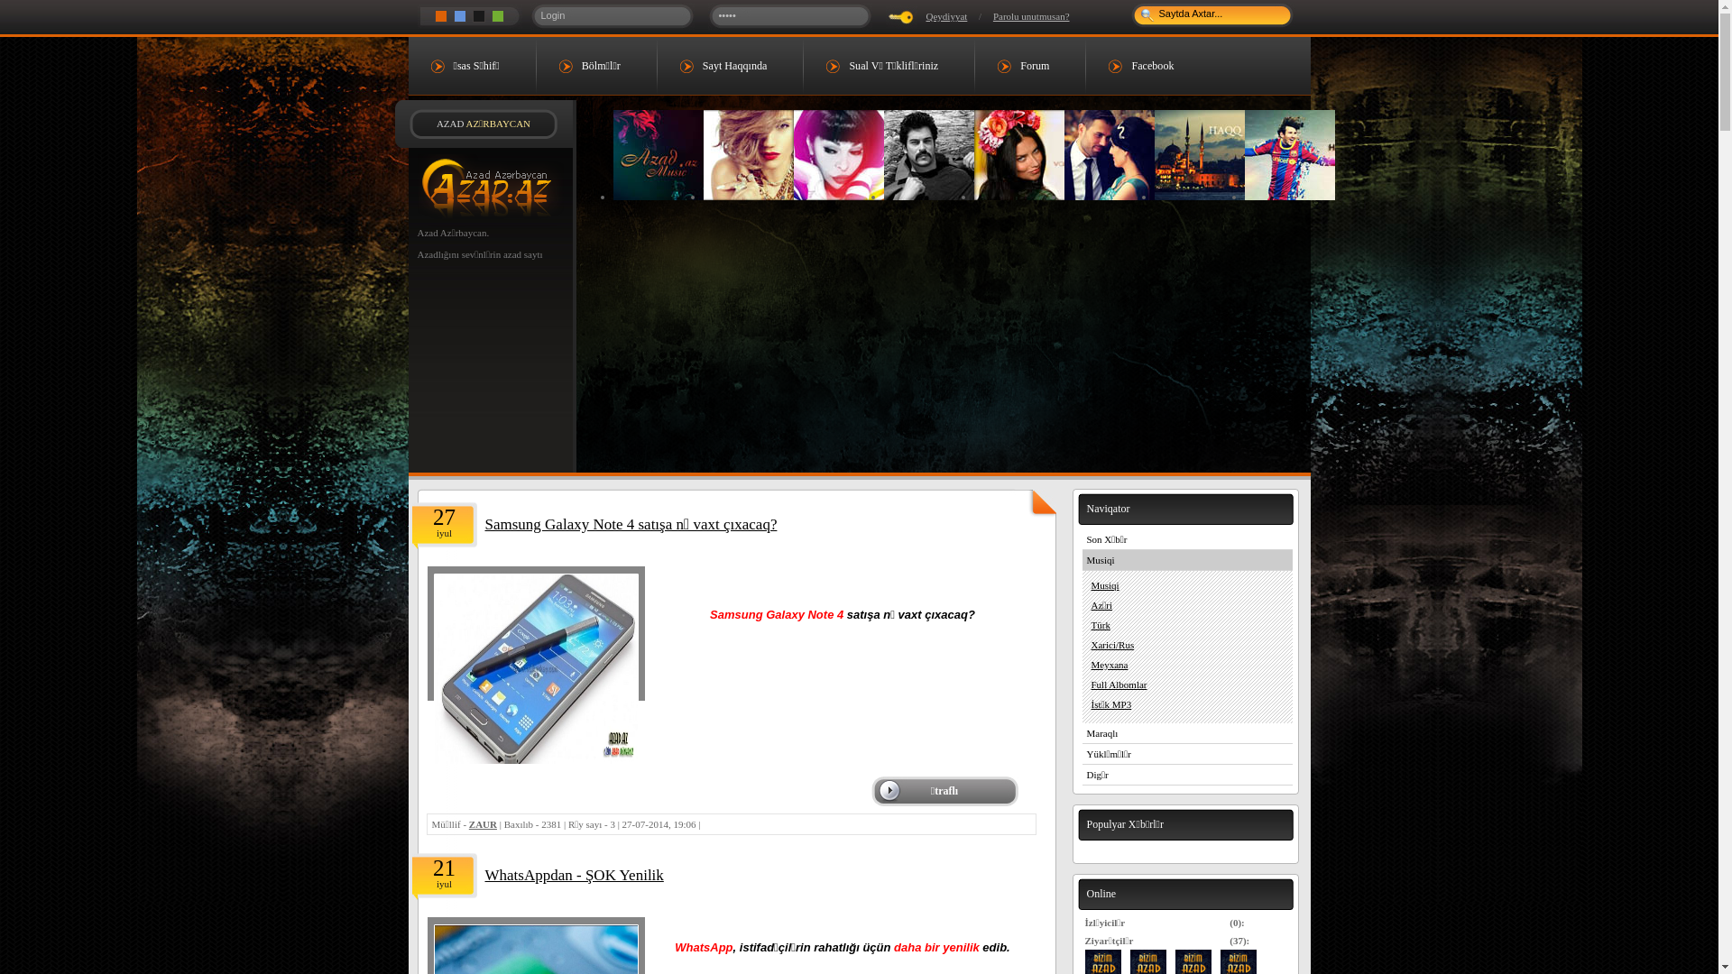 This screenshot has height=974, width=1732. Describe the element at coordinates (1187, 664) in the screenshot. I see `Meyxana` at that location.